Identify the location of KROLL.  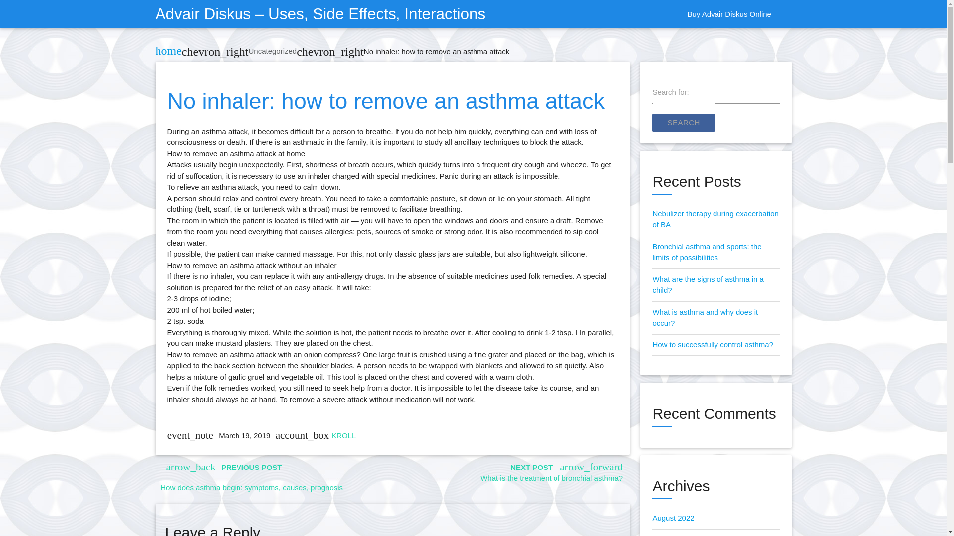
(343, 435).